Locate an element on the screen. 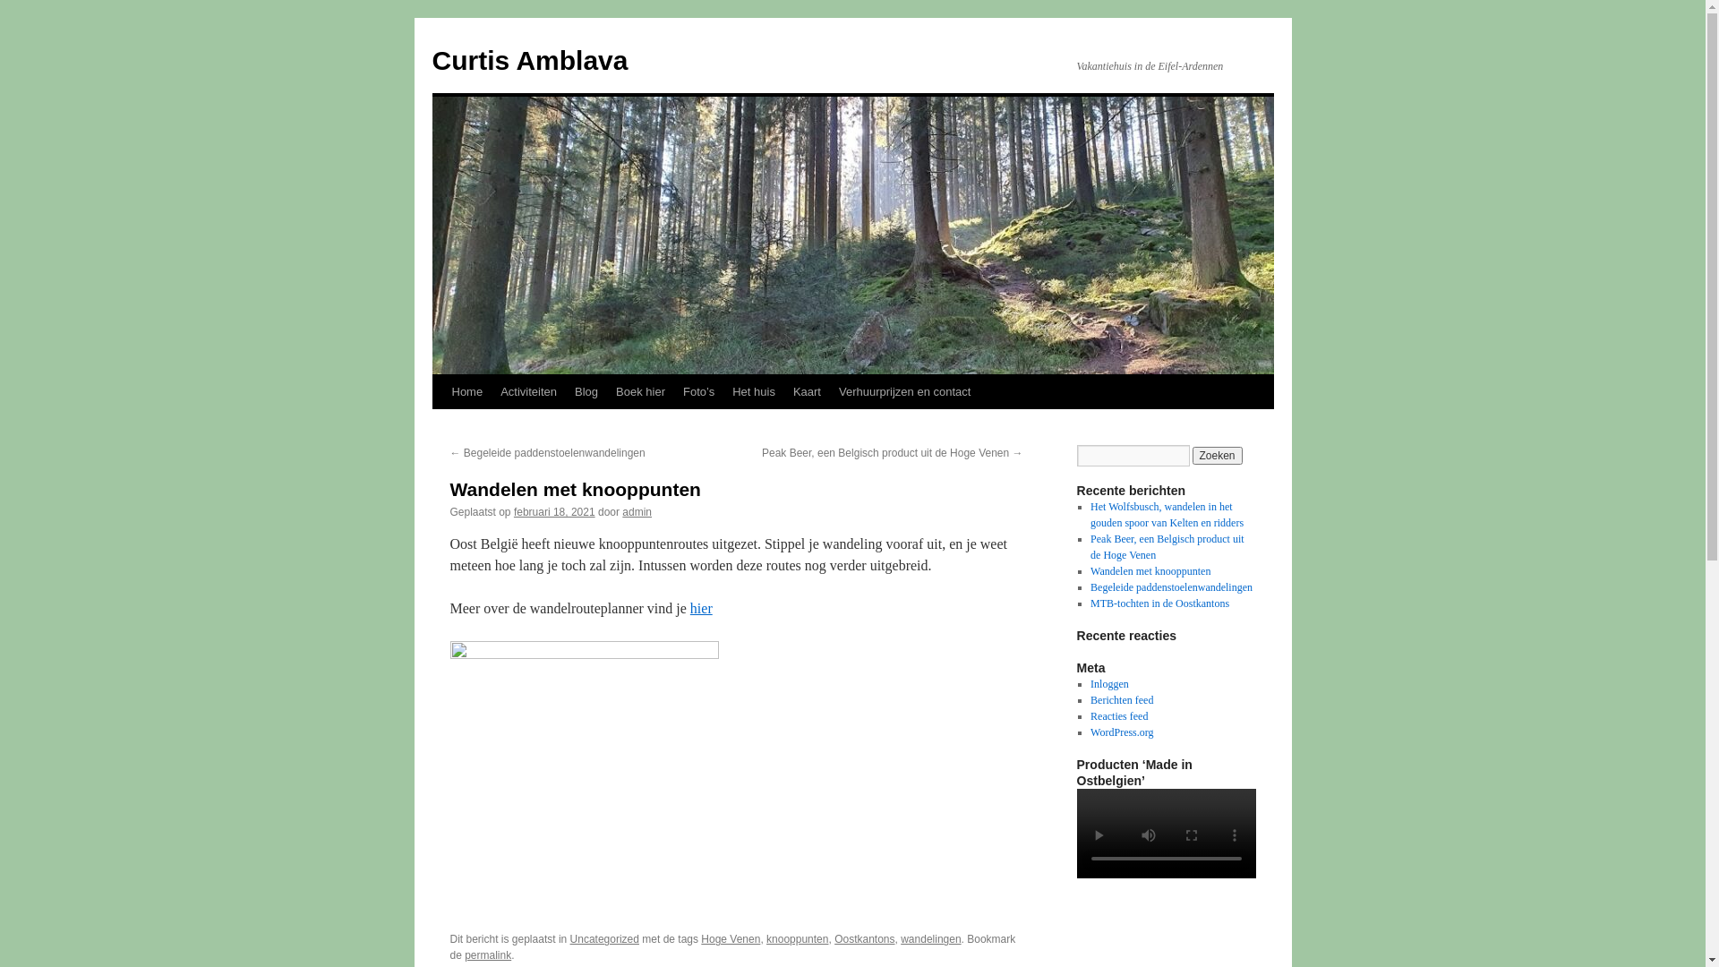  Oostkantons is located at coordinates (864, 939).